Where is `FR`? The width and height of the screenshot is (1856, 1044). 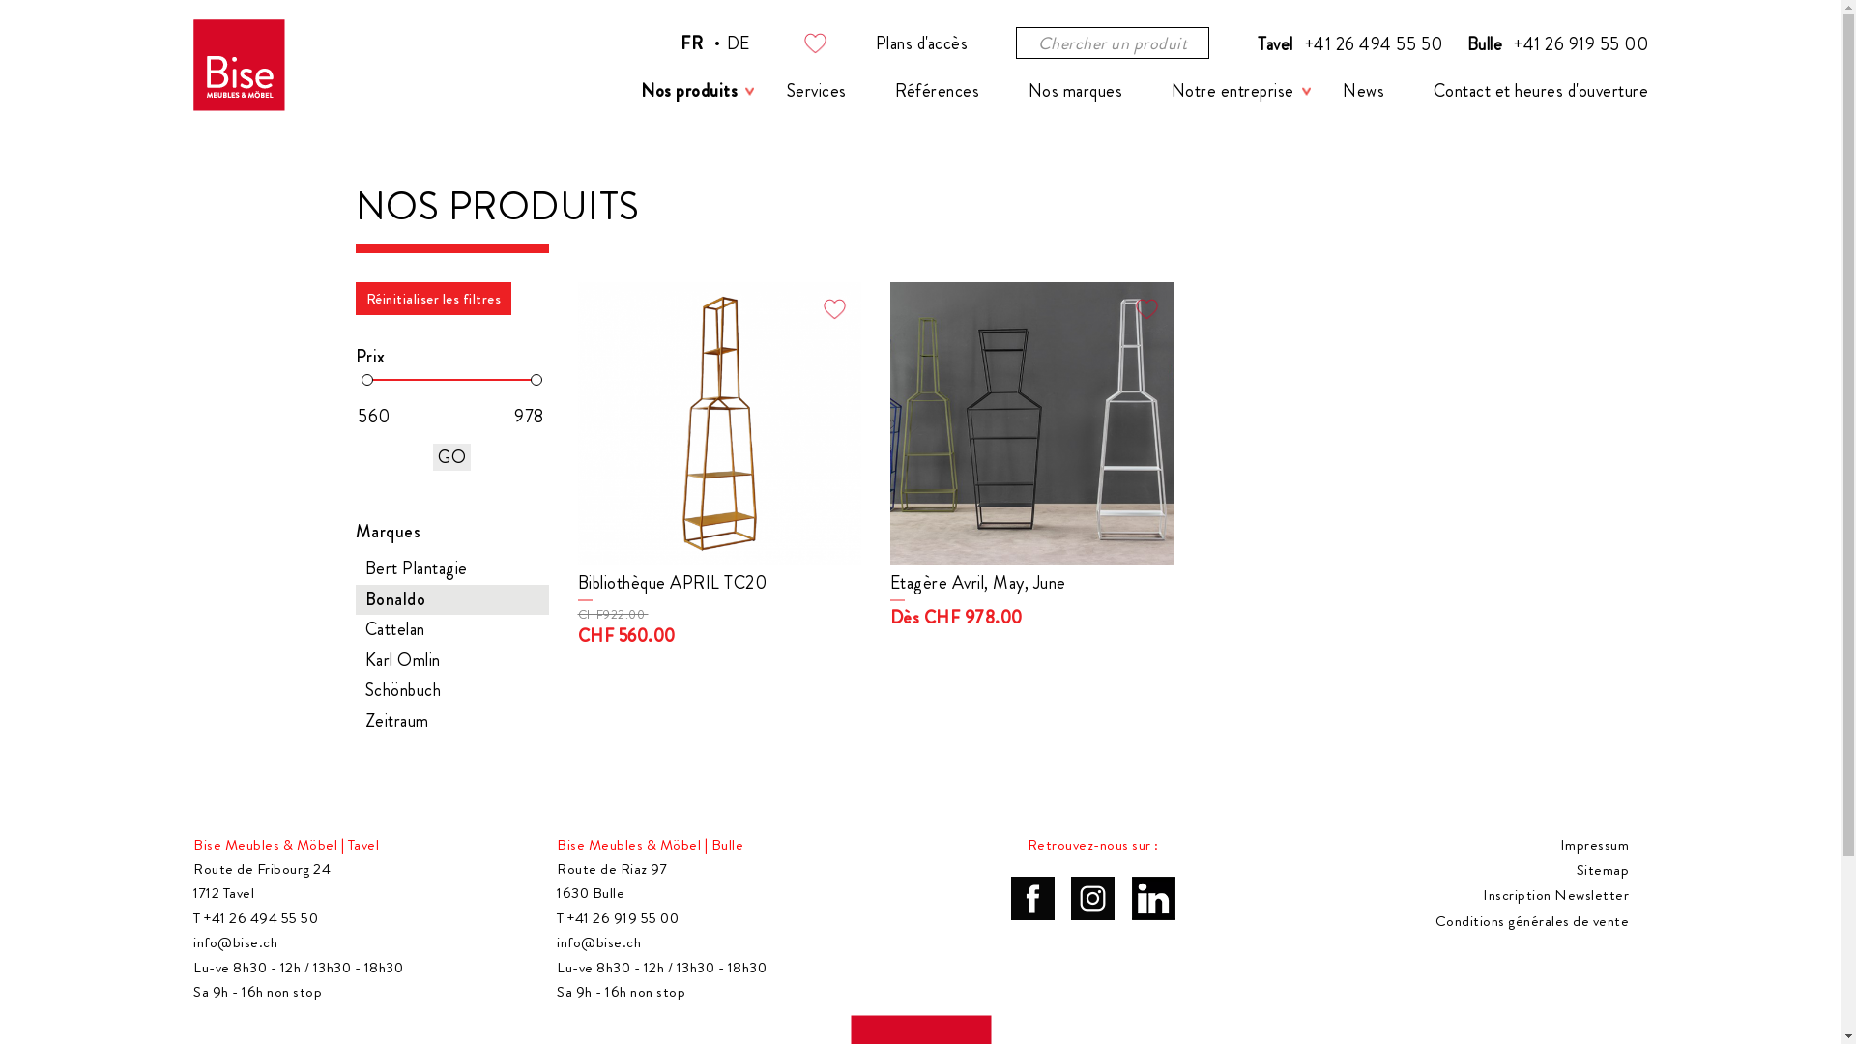
FR is located at coordinates (692, 43).